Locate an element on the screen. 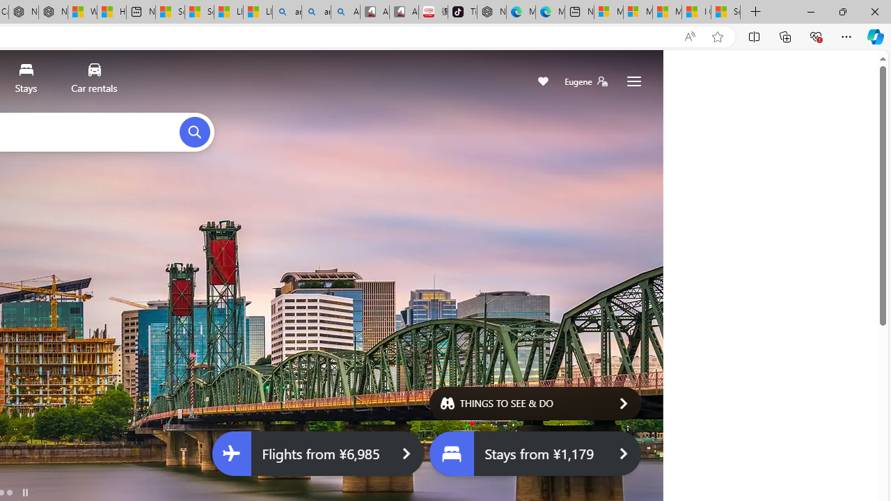 This screenshot has height=501, width=891. Settings and more (Alt+F) is located at coordinates (846, 36).